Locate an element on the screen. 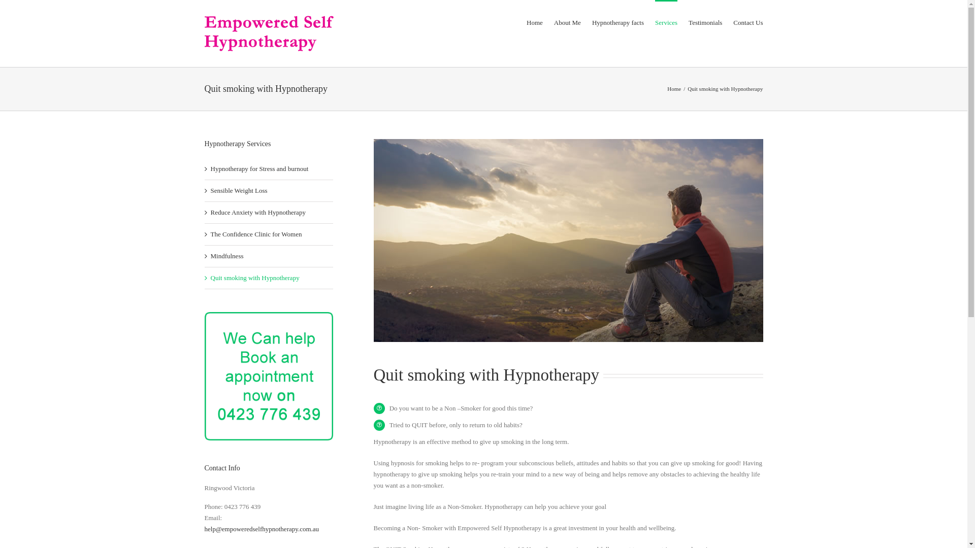 Image resolution: width=975 pixels, height=548 pixels. Contact Us is located at coordinates (748, 22).